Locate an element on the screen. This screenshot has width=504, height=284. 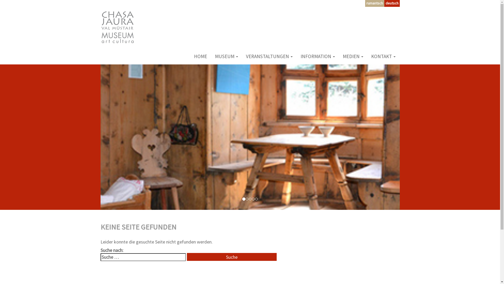
HOME is located at coordinates (201, 56).